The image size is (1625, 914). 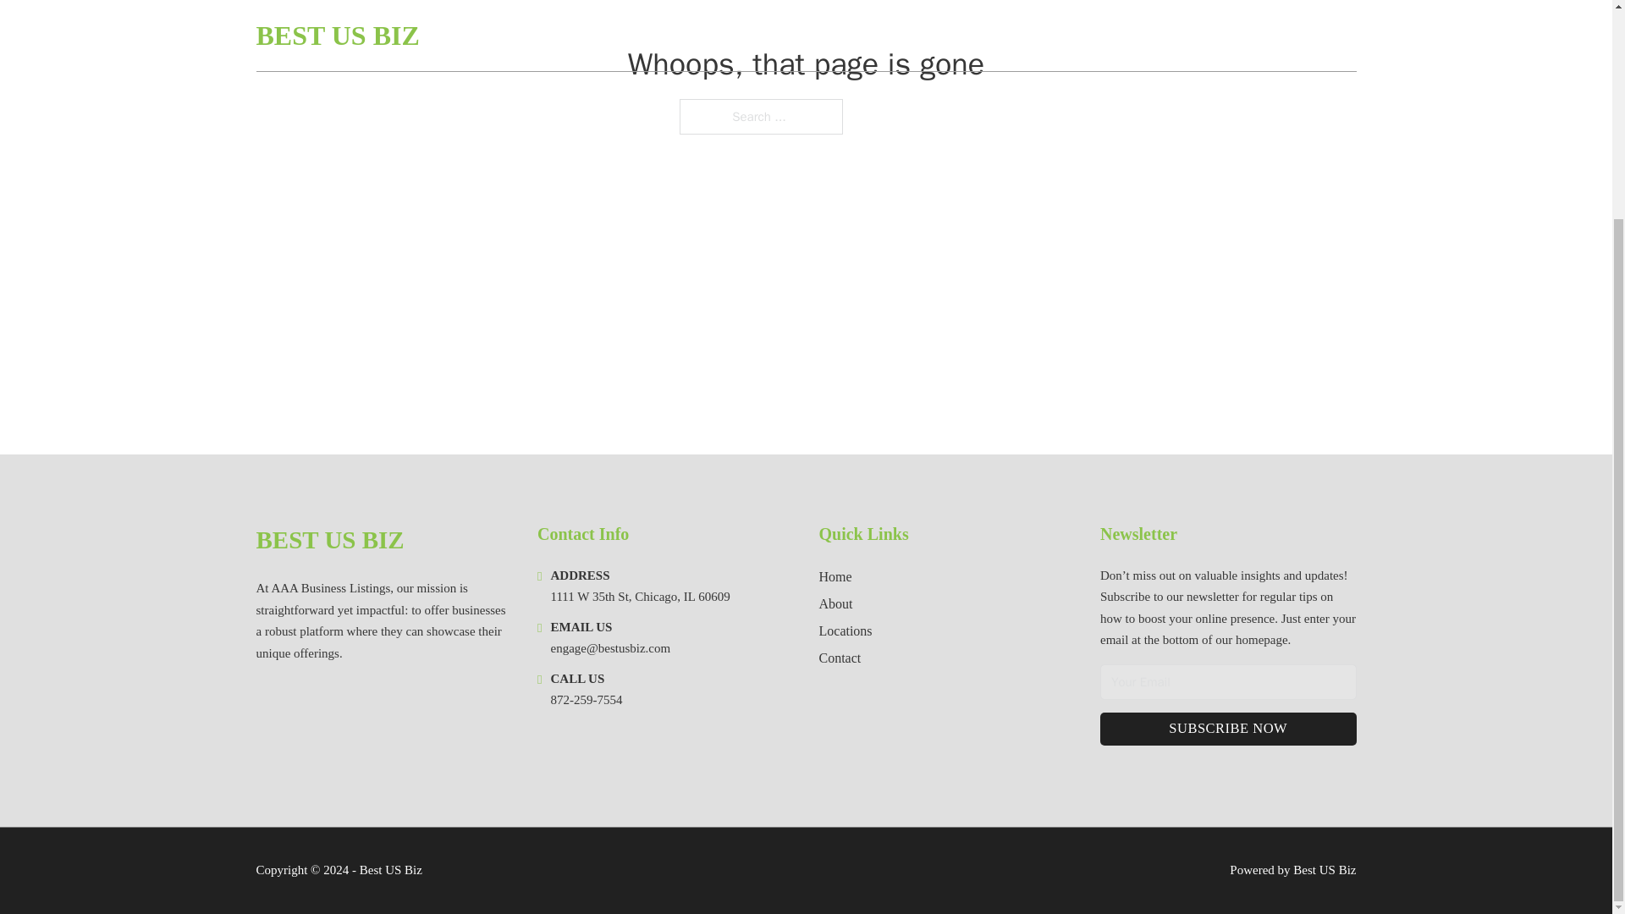 I want to click on Locations, so click(x=846, y=631).